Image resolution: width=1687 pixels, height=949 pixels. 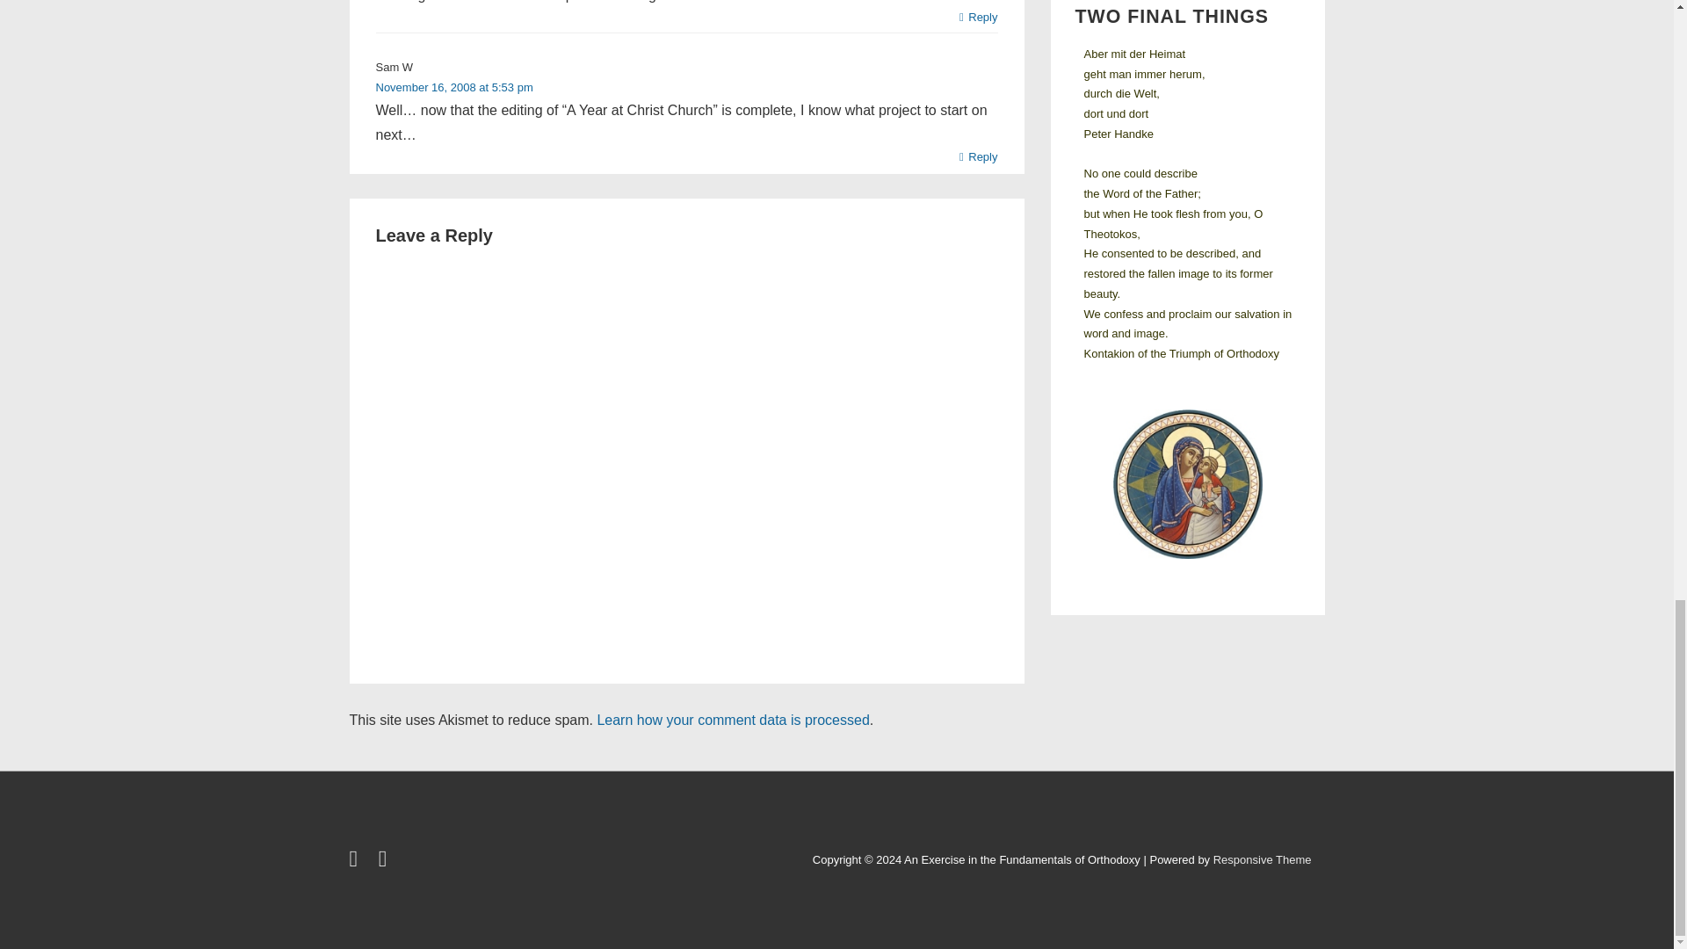 I want to click on twitter, so click(x=357, y=861).